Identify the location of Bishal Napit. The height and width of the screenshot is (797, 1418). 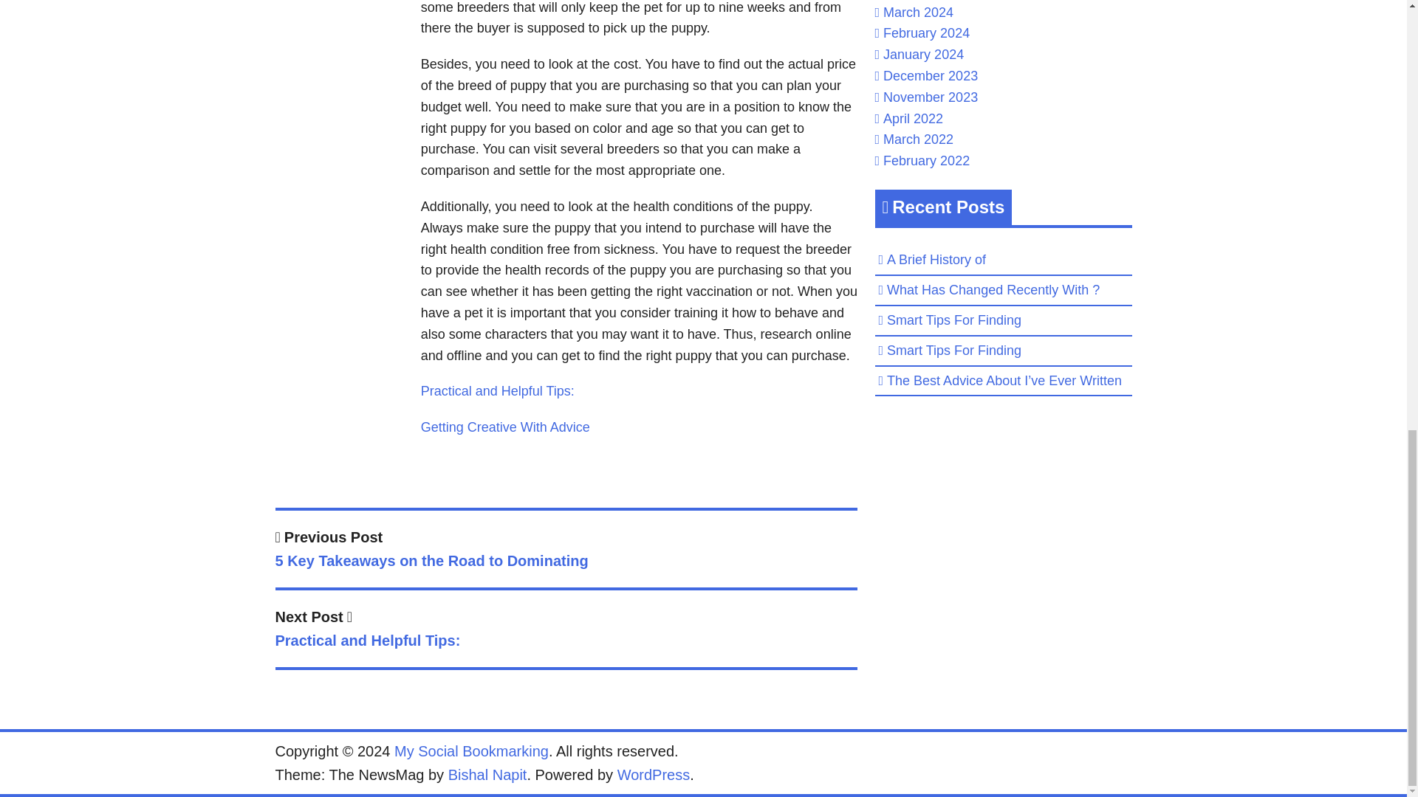
(487, 774).